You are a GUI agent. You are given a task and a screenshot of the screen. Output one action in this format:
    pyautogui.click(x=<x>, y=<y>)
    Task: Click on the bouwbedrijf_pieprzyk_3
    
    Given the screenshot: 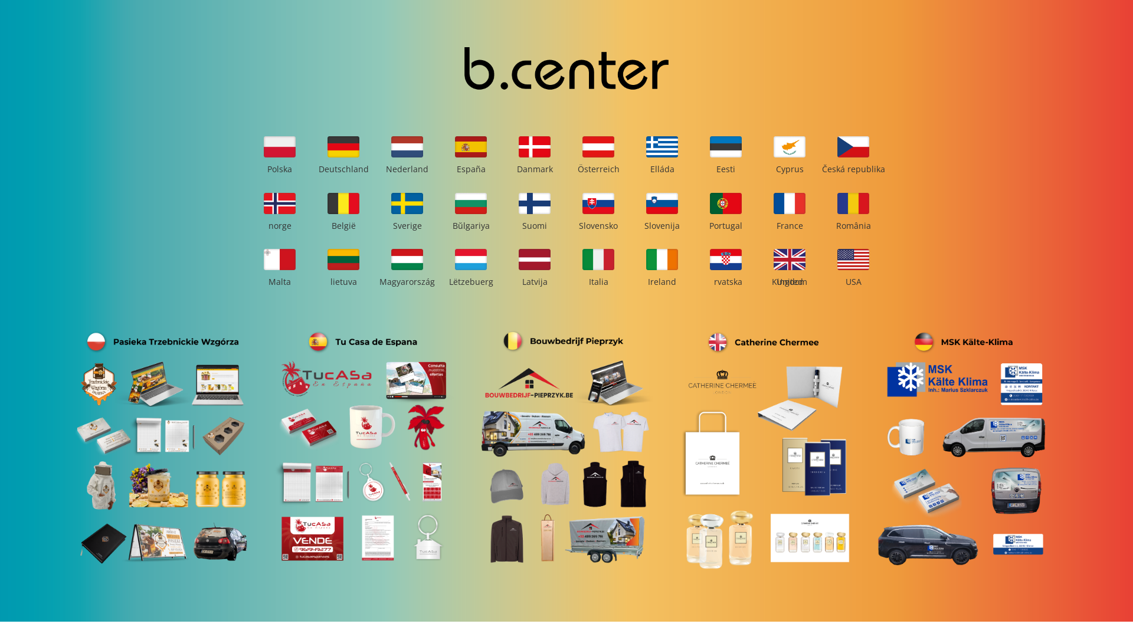 What is the action you would take?
    pyautogui.click(x=563, y=449)
    